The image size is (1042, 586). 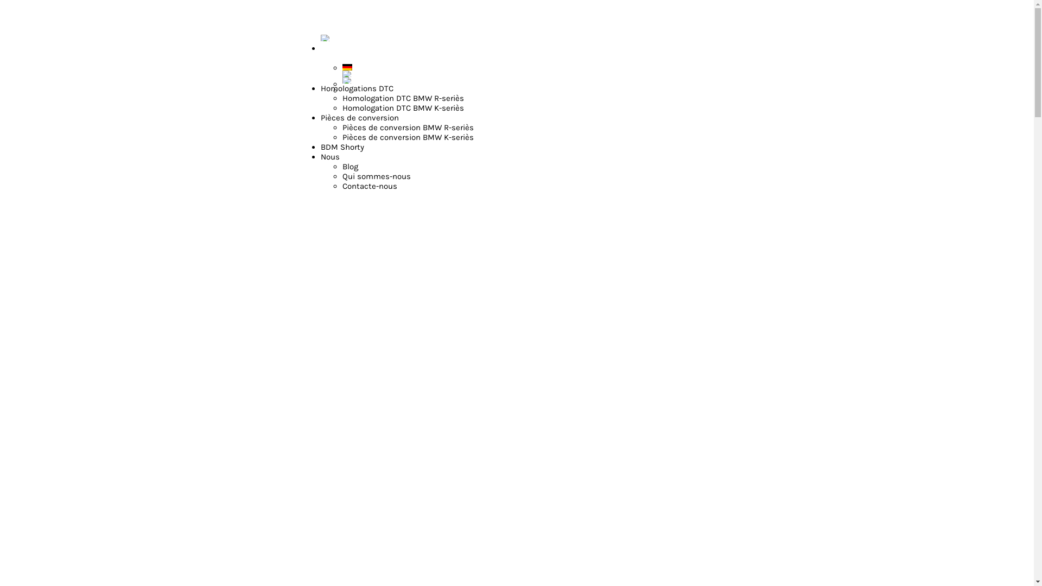 What do you see at coordinates (377, 176) in the screenshot?
I see `Qui sommes-nous` at bounding box center [377, 176].